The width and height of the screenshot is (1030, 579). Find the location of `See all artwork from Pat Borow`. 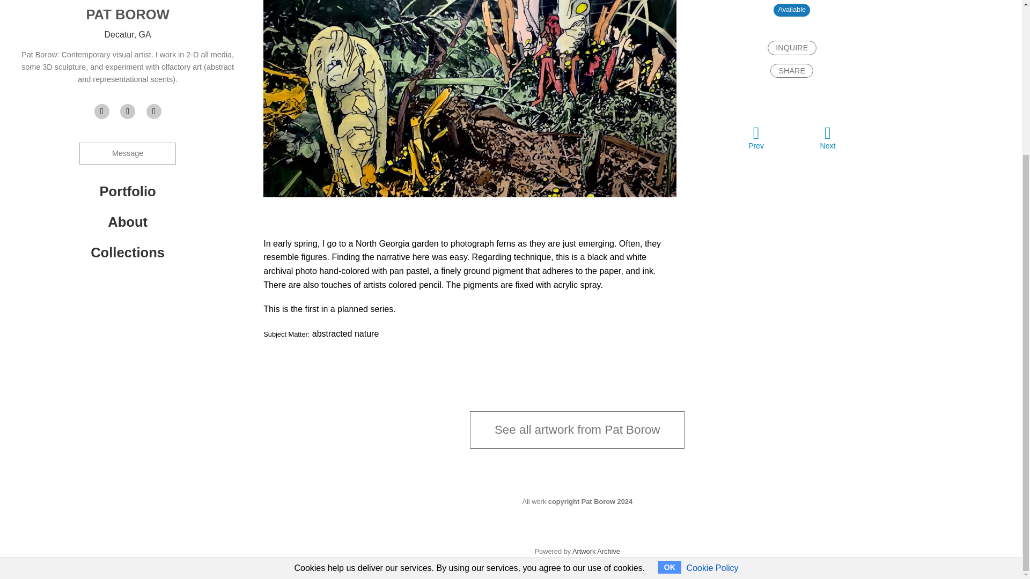

See all artwork from Pat Borow is located at coordinates (577, 429).